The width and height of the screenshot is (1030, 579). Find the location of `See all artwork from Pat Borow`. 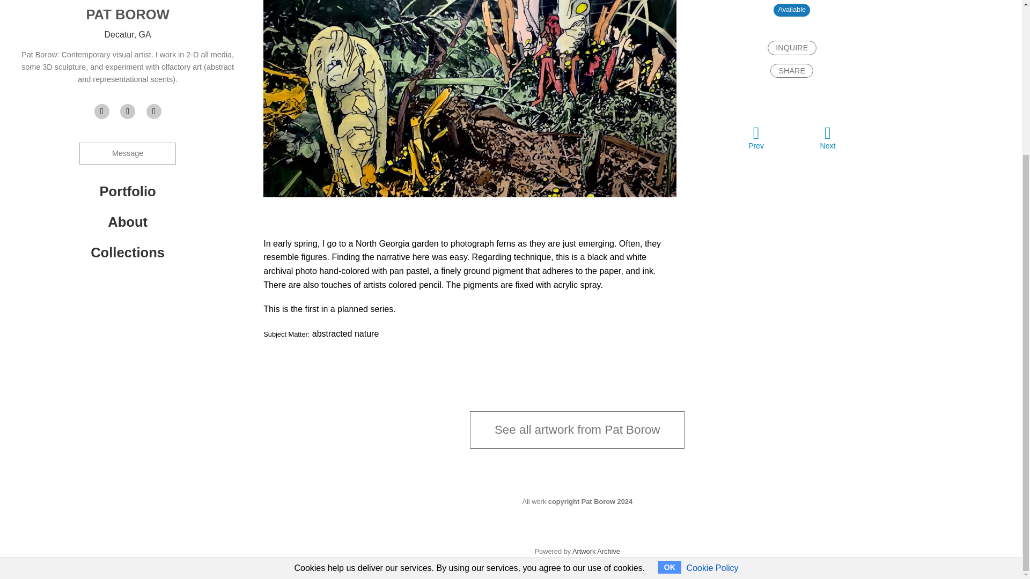

See all artwork from Pat Borow is located at coordinates (577, 429).